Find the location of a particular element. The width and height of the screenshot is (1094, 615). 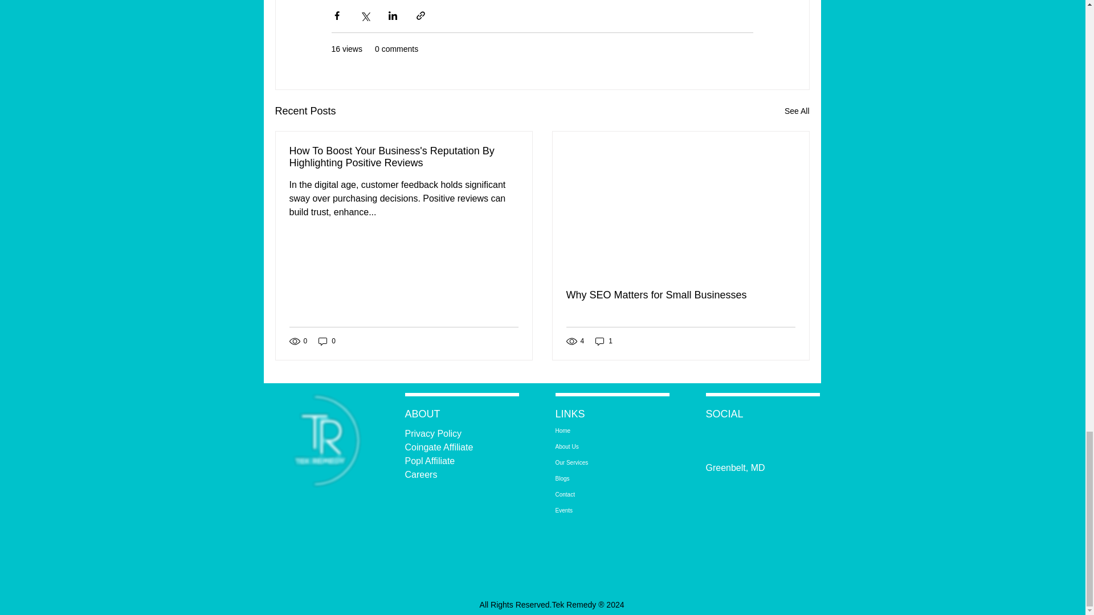

See All is located at coordinates (797, 111).